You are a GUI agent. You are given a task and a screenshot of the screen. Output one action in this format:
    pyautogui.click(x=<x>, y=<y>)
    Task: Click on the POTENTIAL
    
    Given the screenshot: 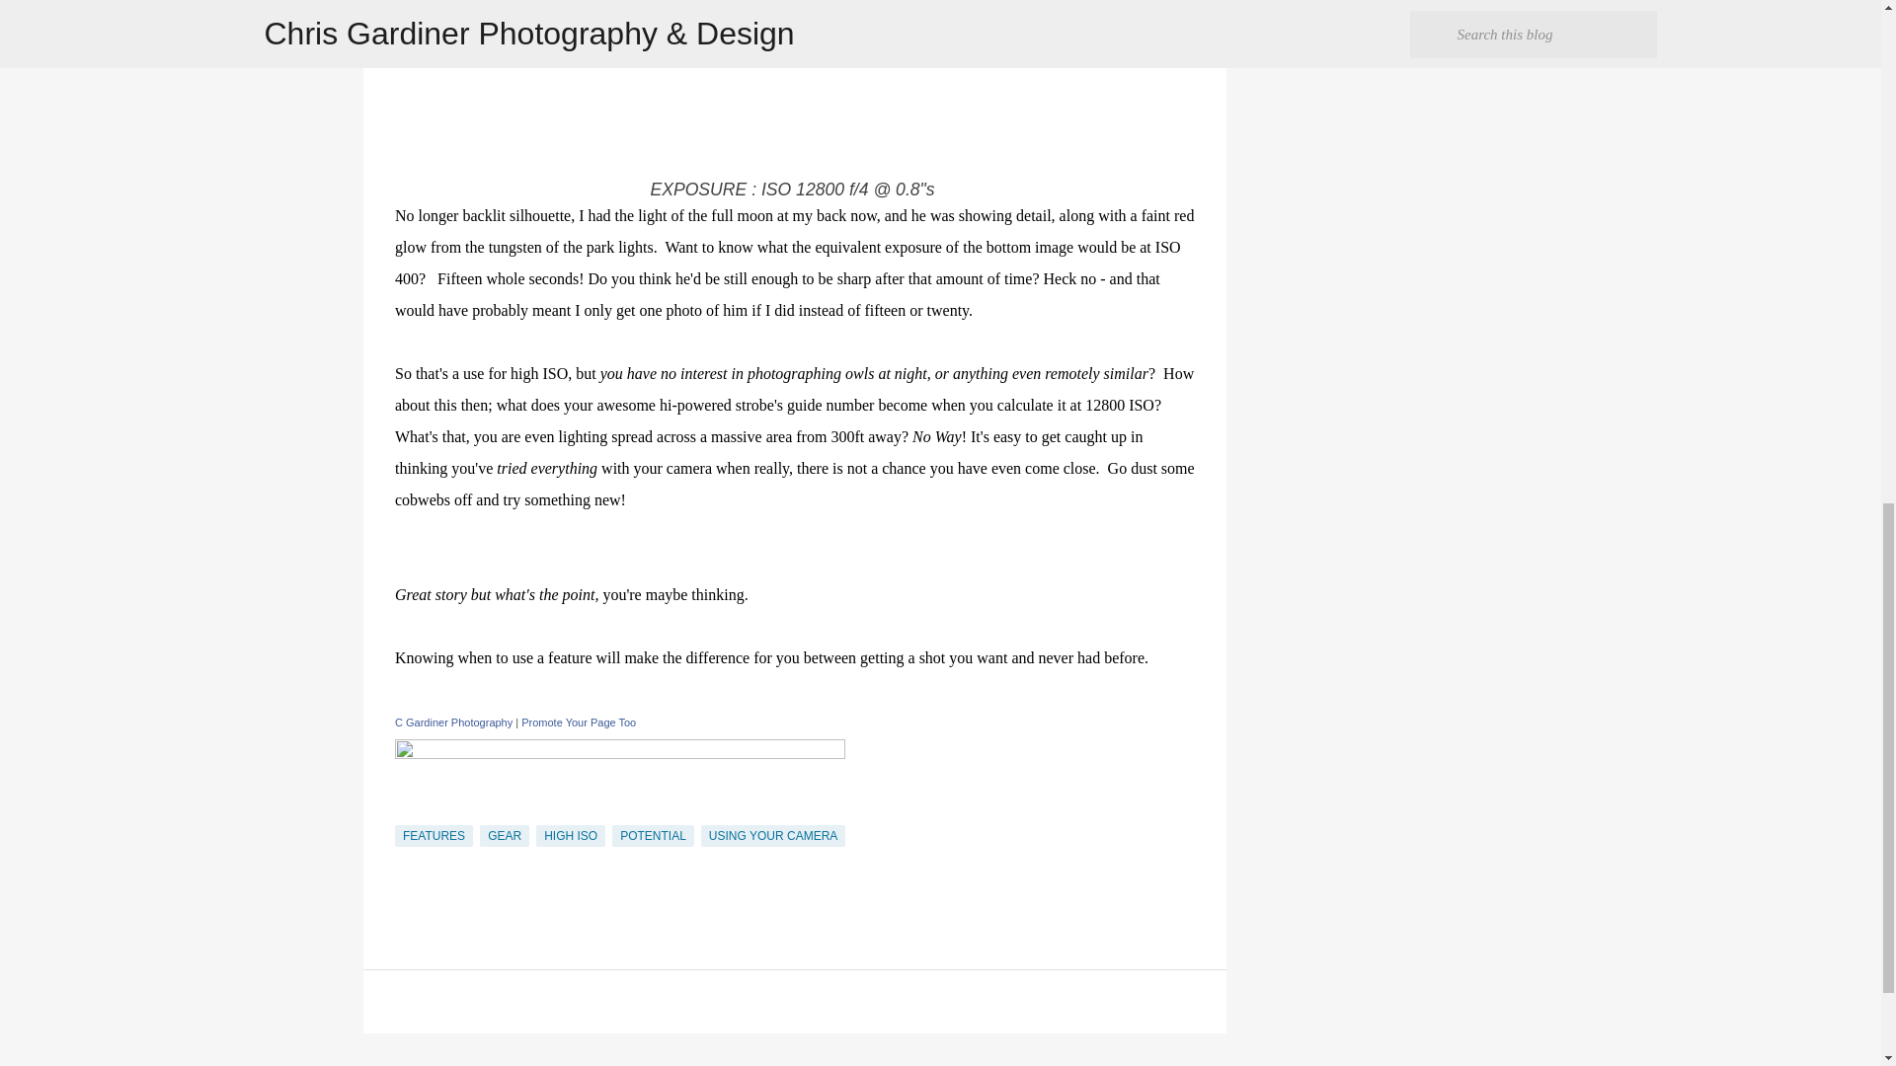 What is the action you would take?
    pyautogui.click(x=653, y=835)
    